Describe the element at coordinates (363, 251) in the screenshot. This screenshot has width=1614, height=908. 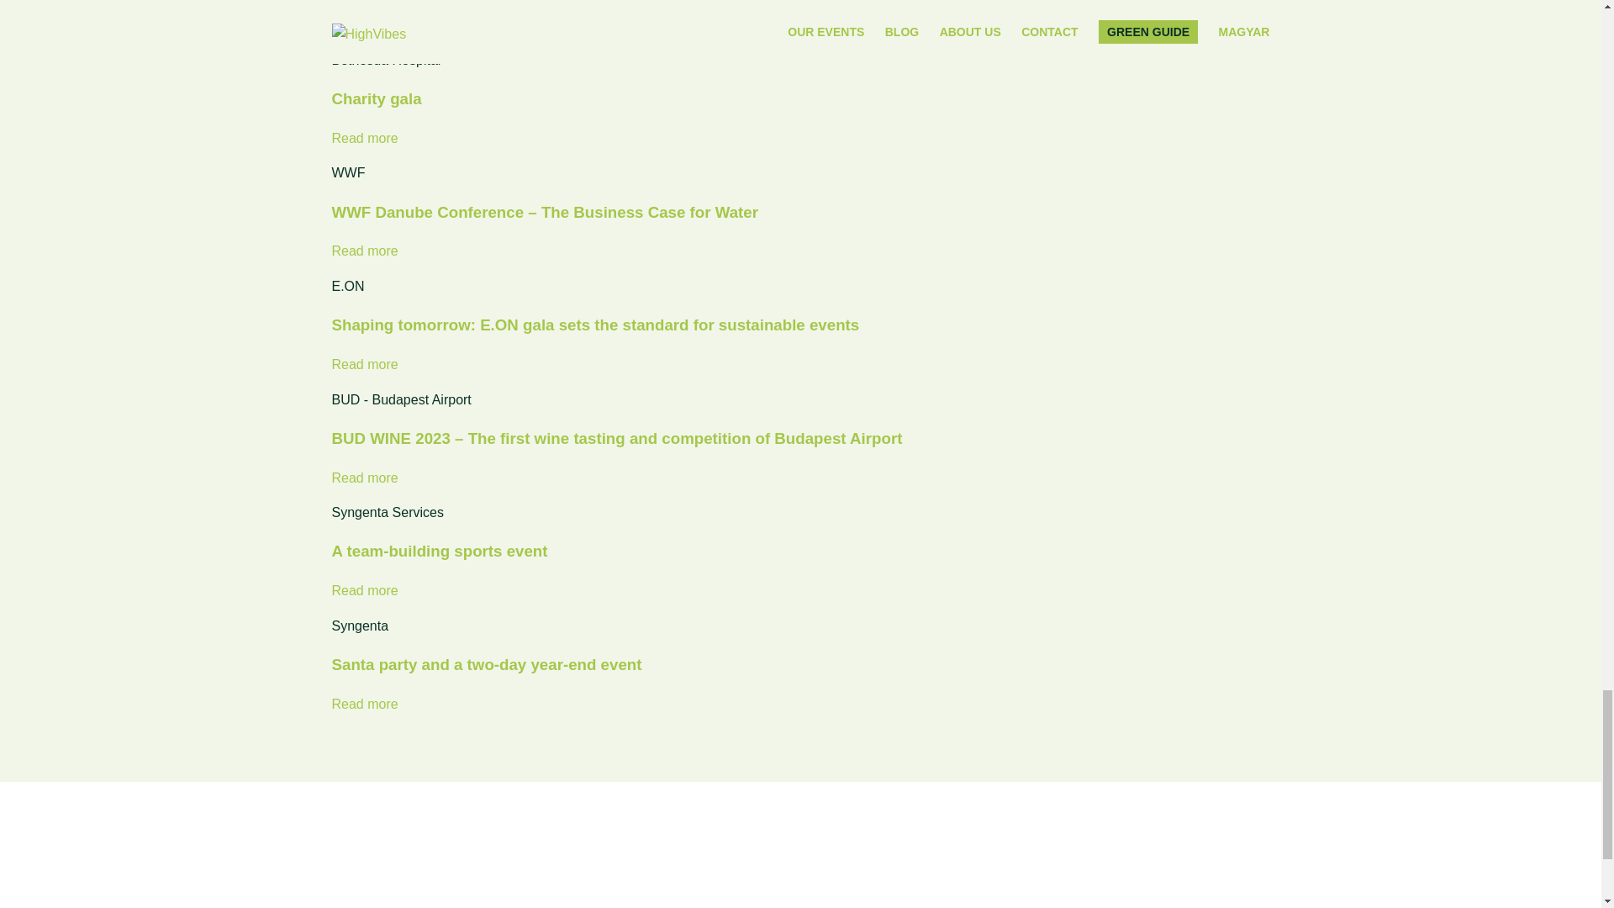
I see `Read more` at that location.